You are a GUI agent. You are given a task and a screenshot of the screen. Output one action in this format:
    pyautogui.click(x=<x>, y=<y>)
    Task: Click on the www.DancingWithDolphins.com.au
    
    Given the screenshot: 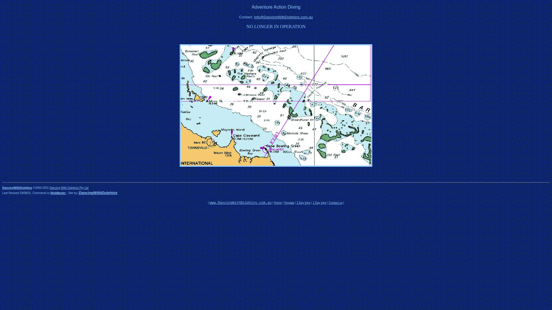 What is the action you would take?
    pyautogui.click(x=241, y=202)
    